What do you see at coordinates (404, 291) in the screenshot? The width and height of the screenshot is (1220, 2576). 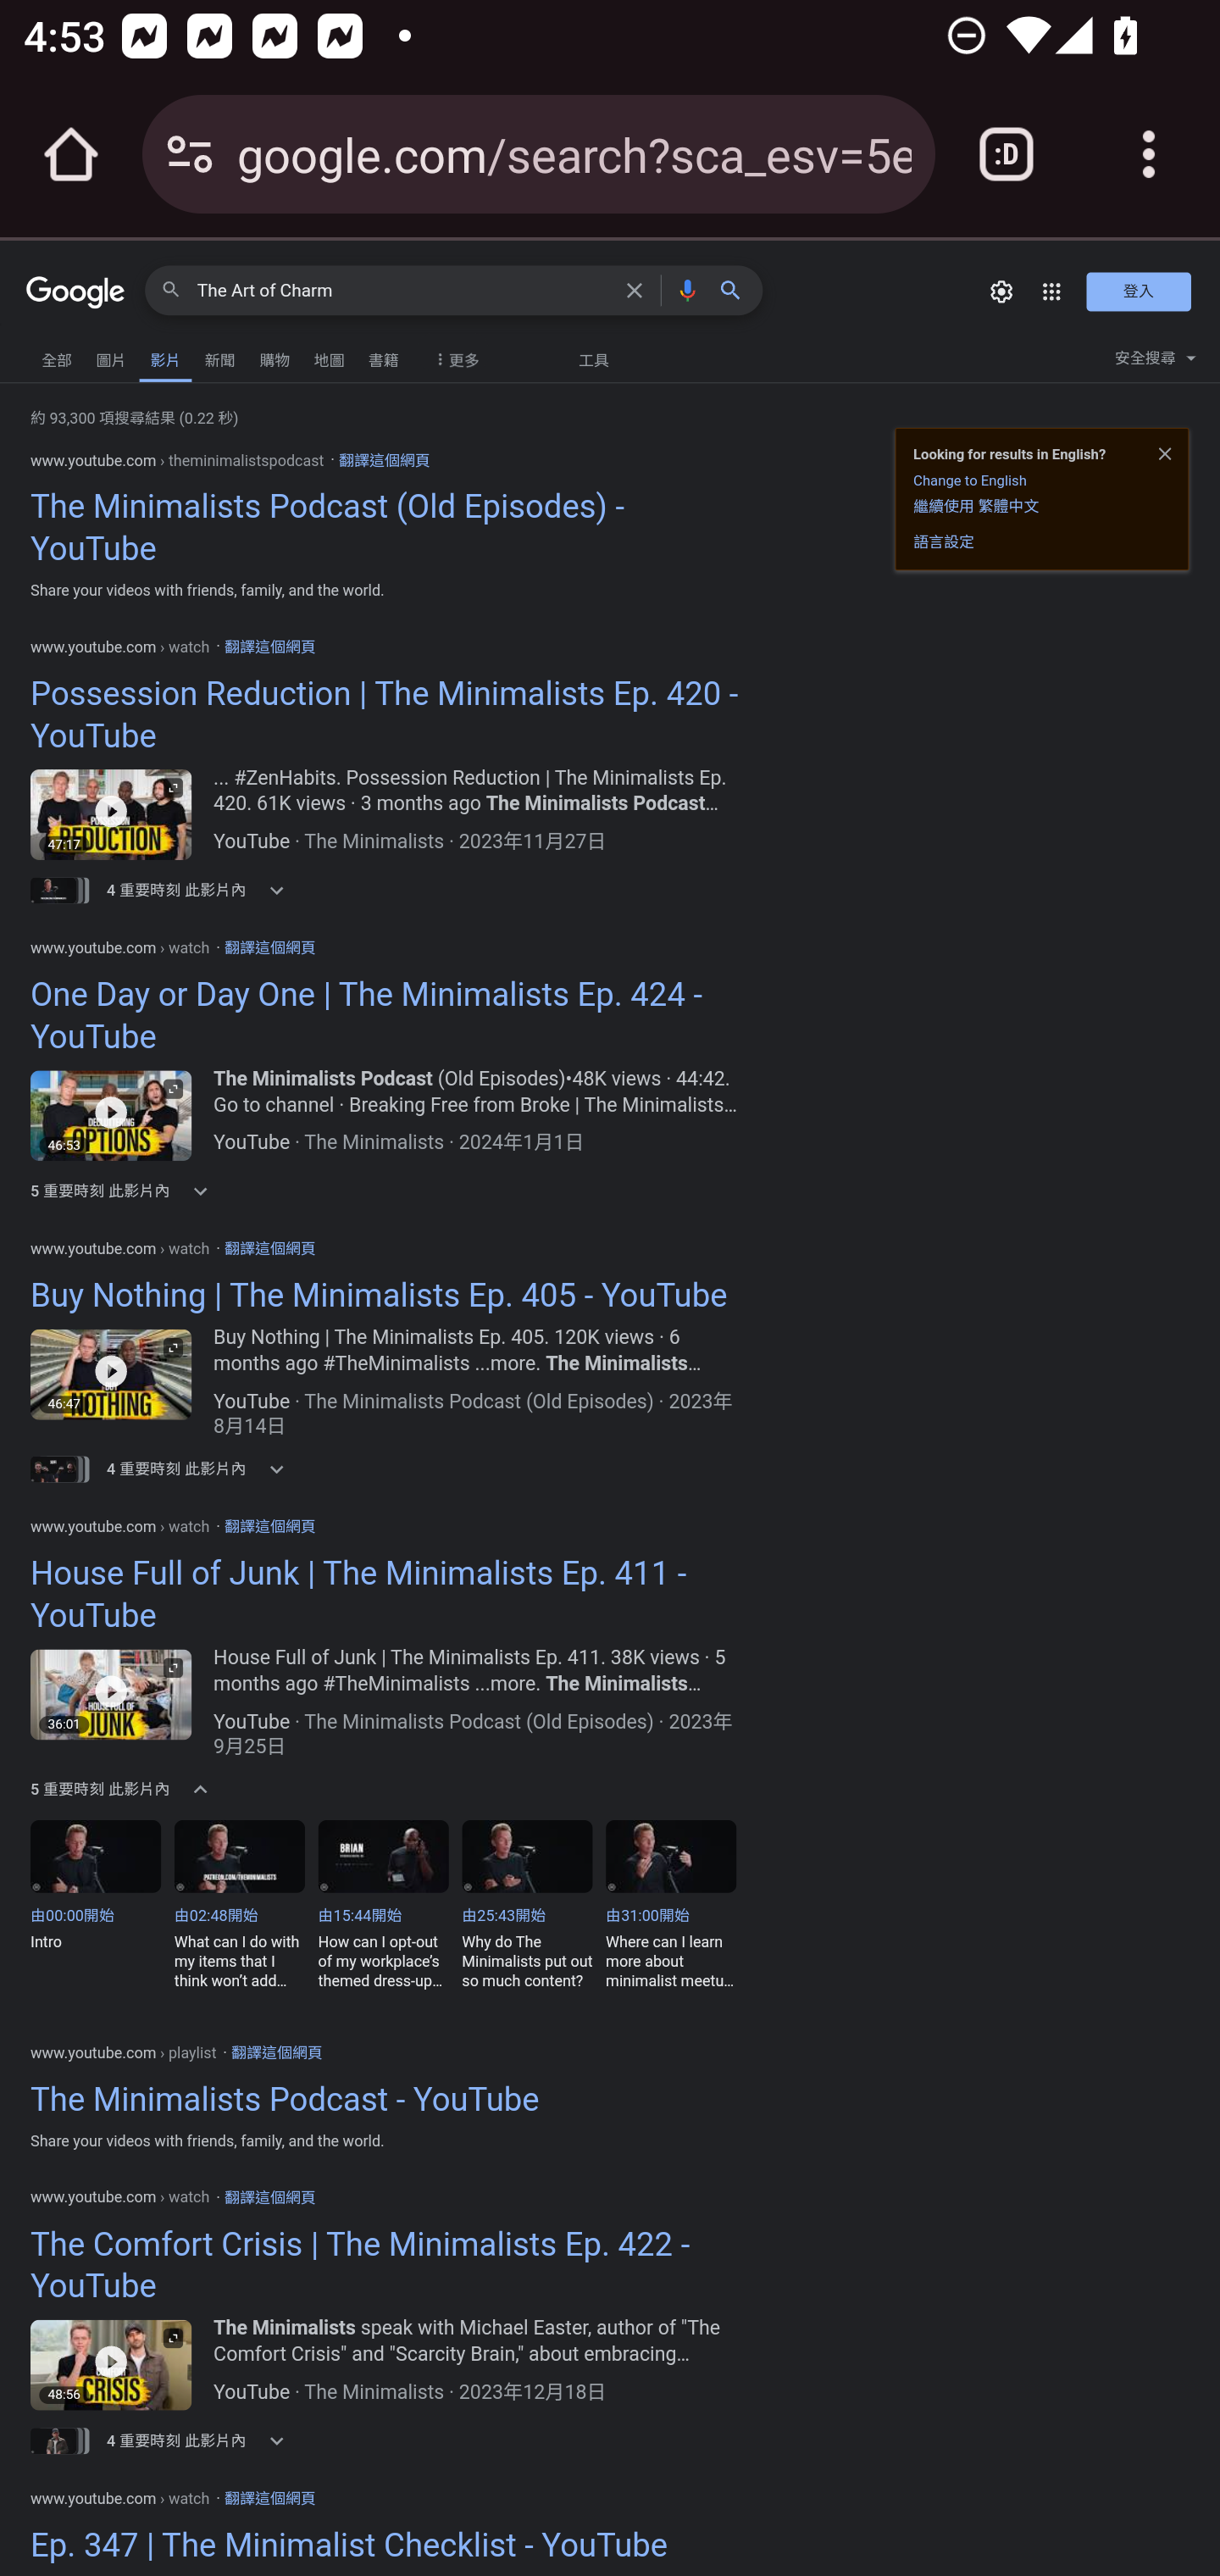 I see `The Art of Charm` at bounding box center [404, 291].